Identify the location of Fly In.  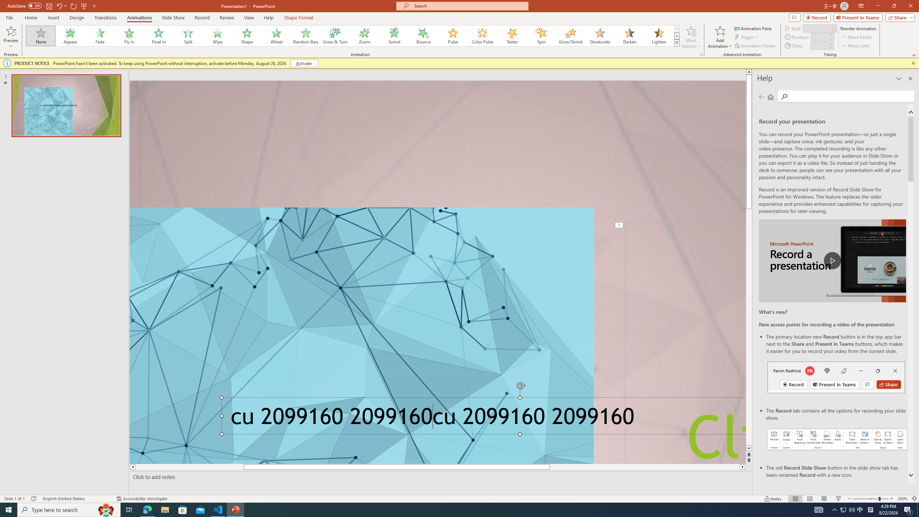
(129, 36).